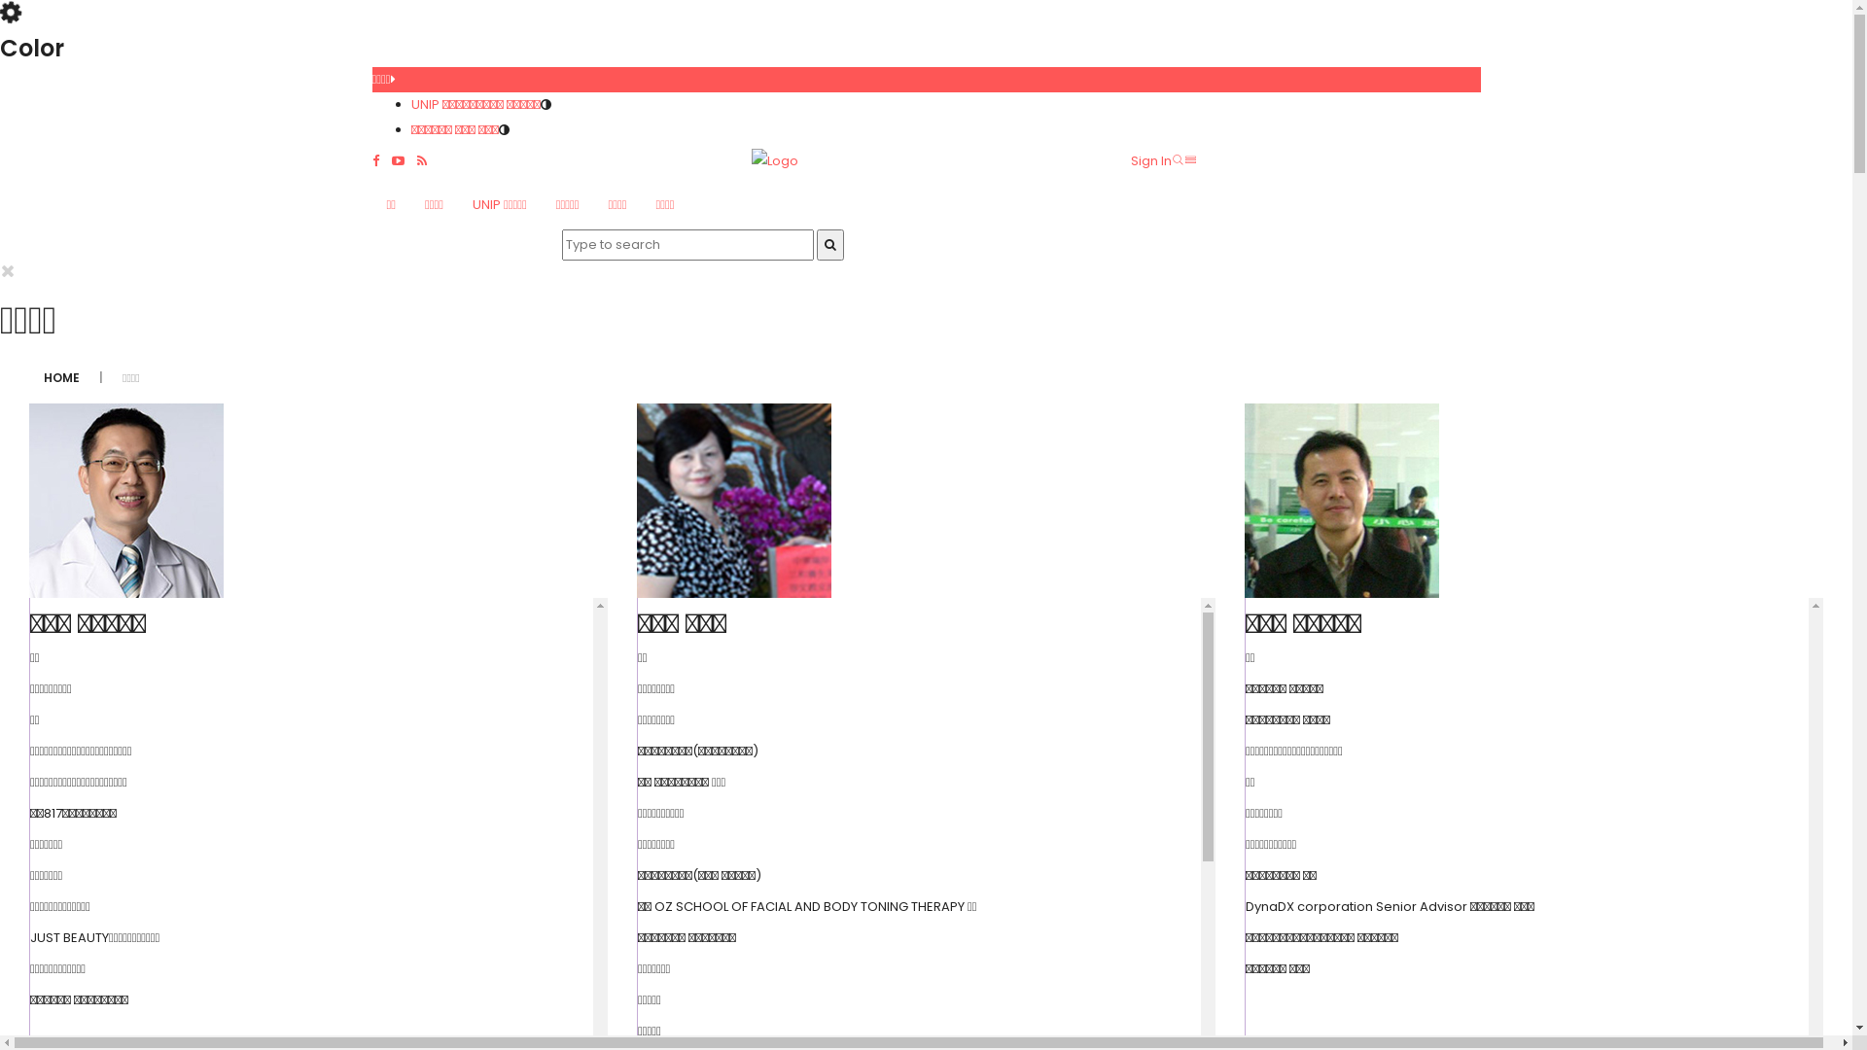 This screenshot has width=1867, height=1050. Describe the element at coordinates (62, 368) in the screenshot. I see `HOME` at that location.